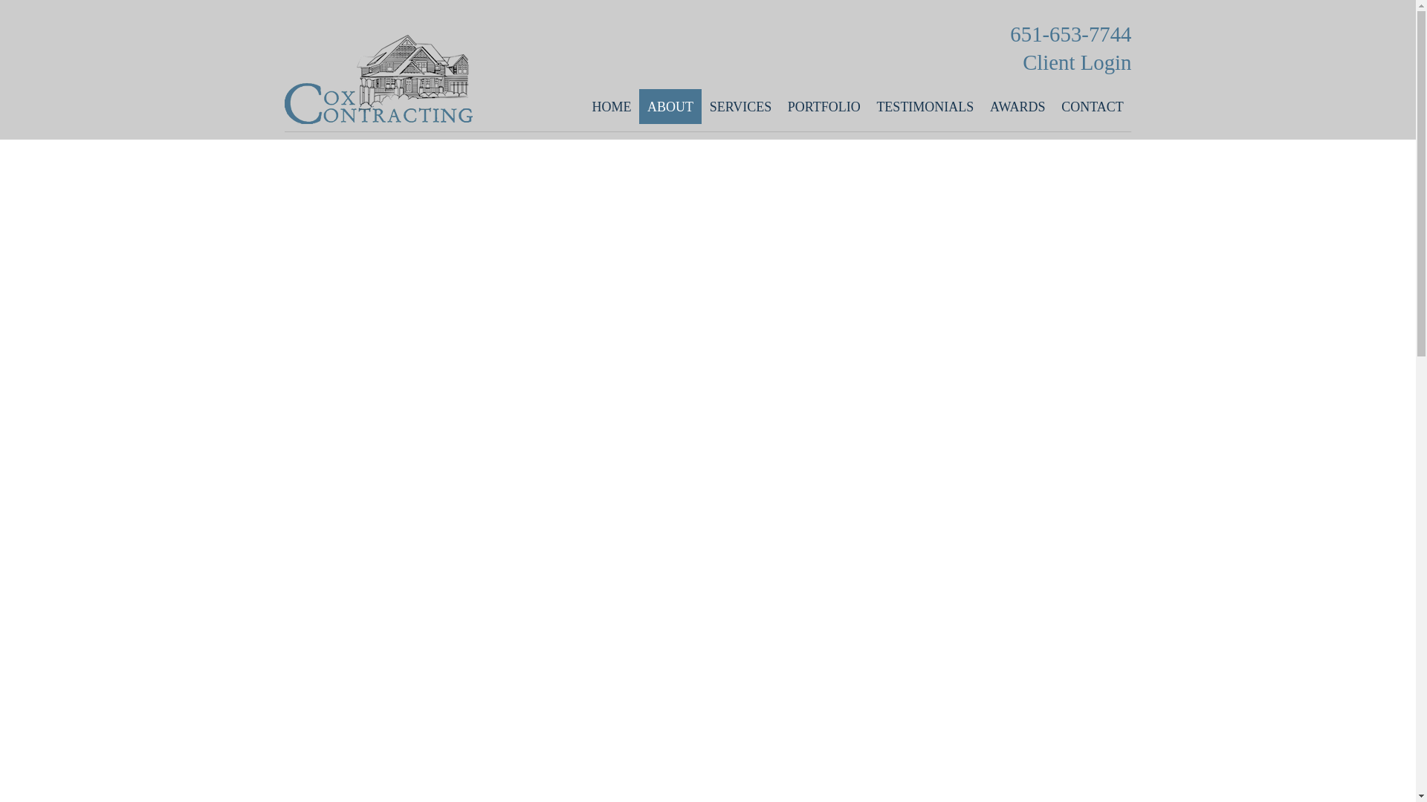  I want to click on About, so click(670, 106).